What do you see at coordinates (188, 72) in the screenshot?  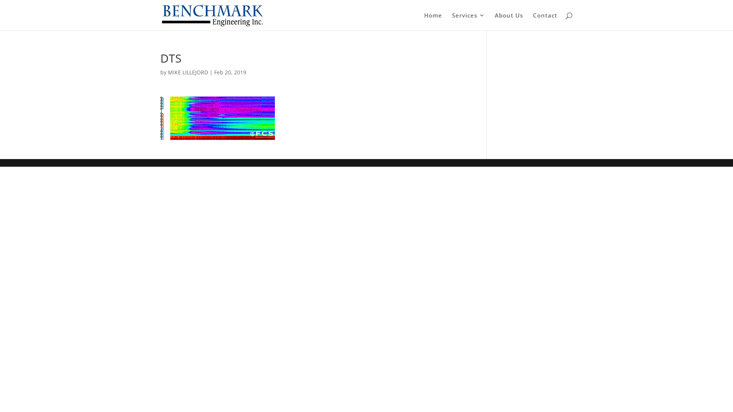 I see `MIKE LILLEJORD` at bounding box center [188, 72].